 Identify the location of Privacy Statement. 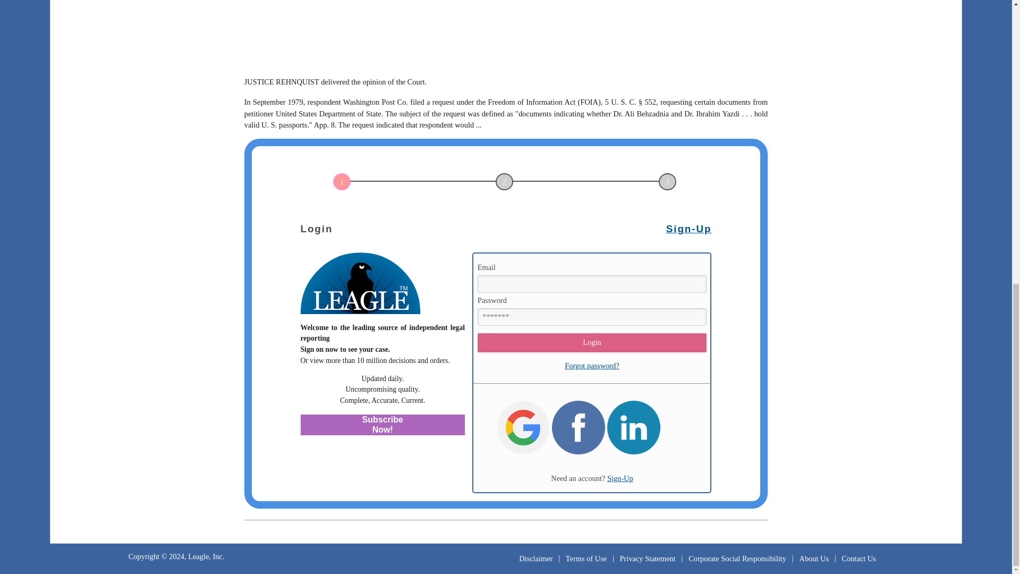
(647, 558).